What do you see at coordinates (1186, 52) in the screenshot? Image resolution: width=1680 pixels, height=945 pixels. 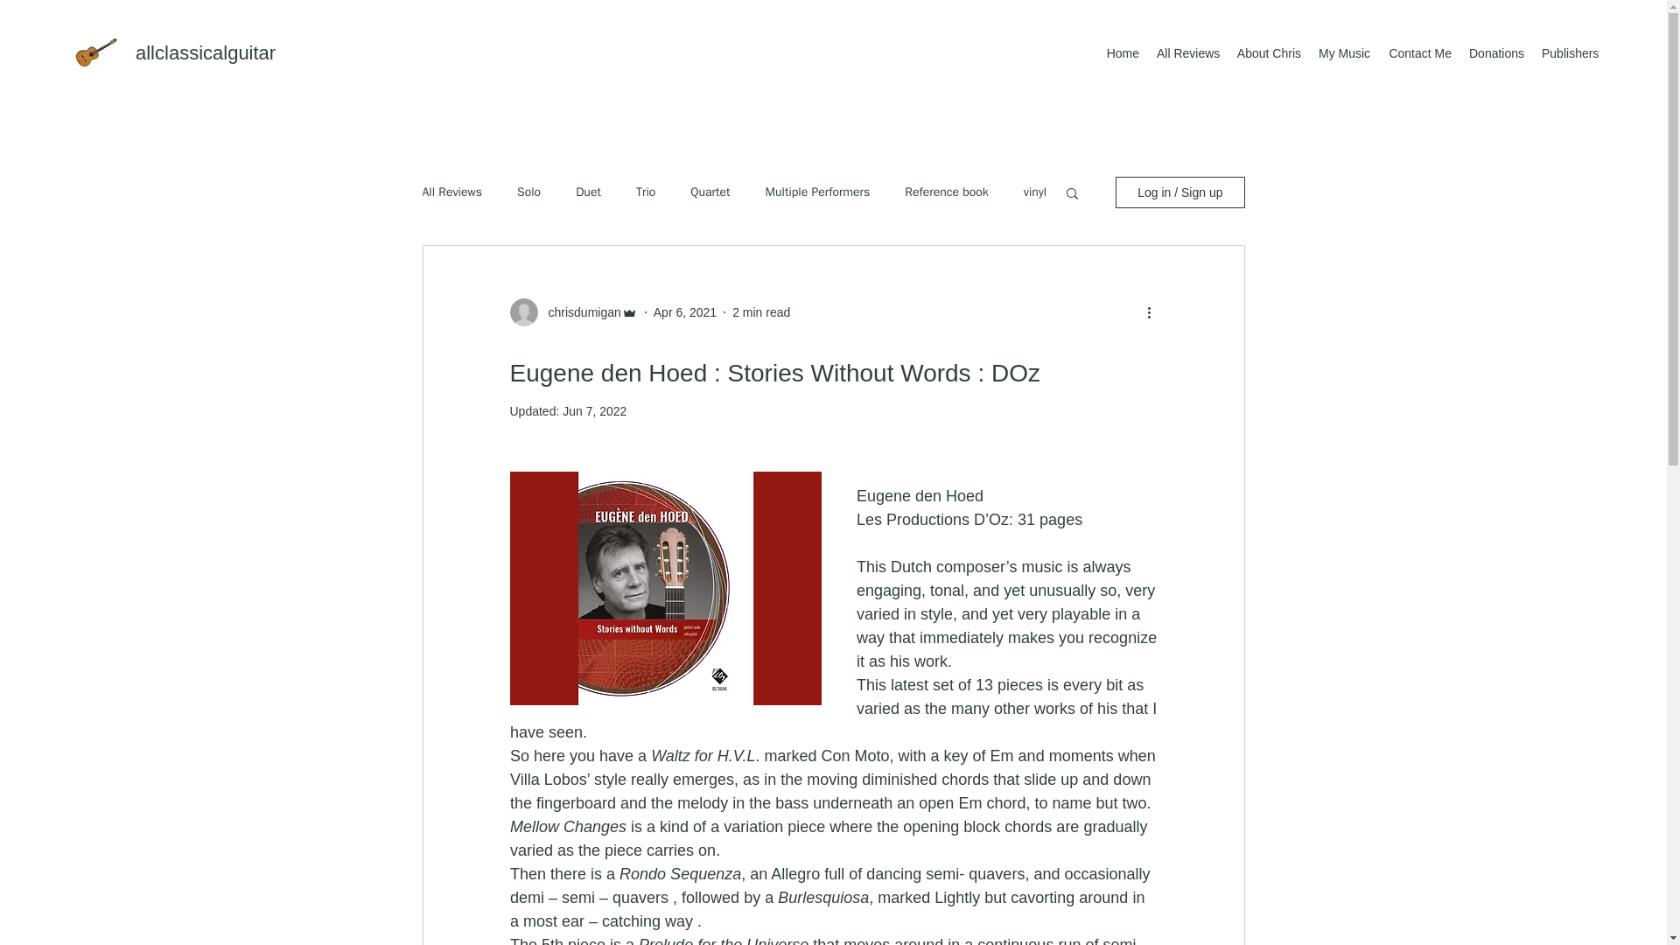 I see `All Reviews` at bounding box center [1186, 52].